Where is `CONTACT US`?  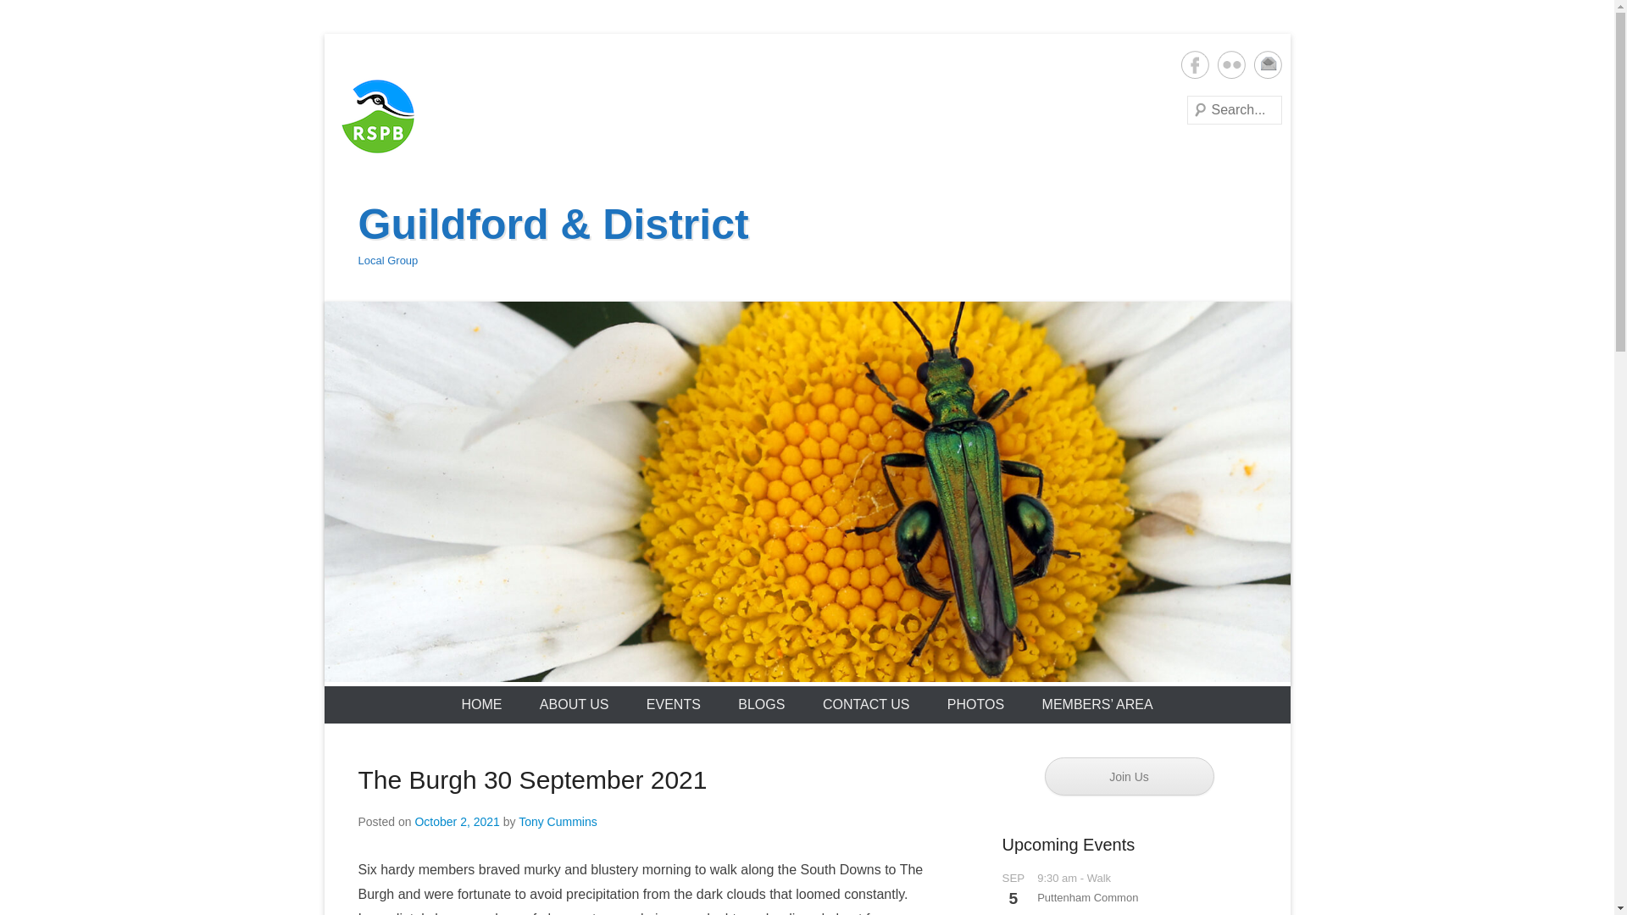 CONTACT US is located at coordinates (866, 705).